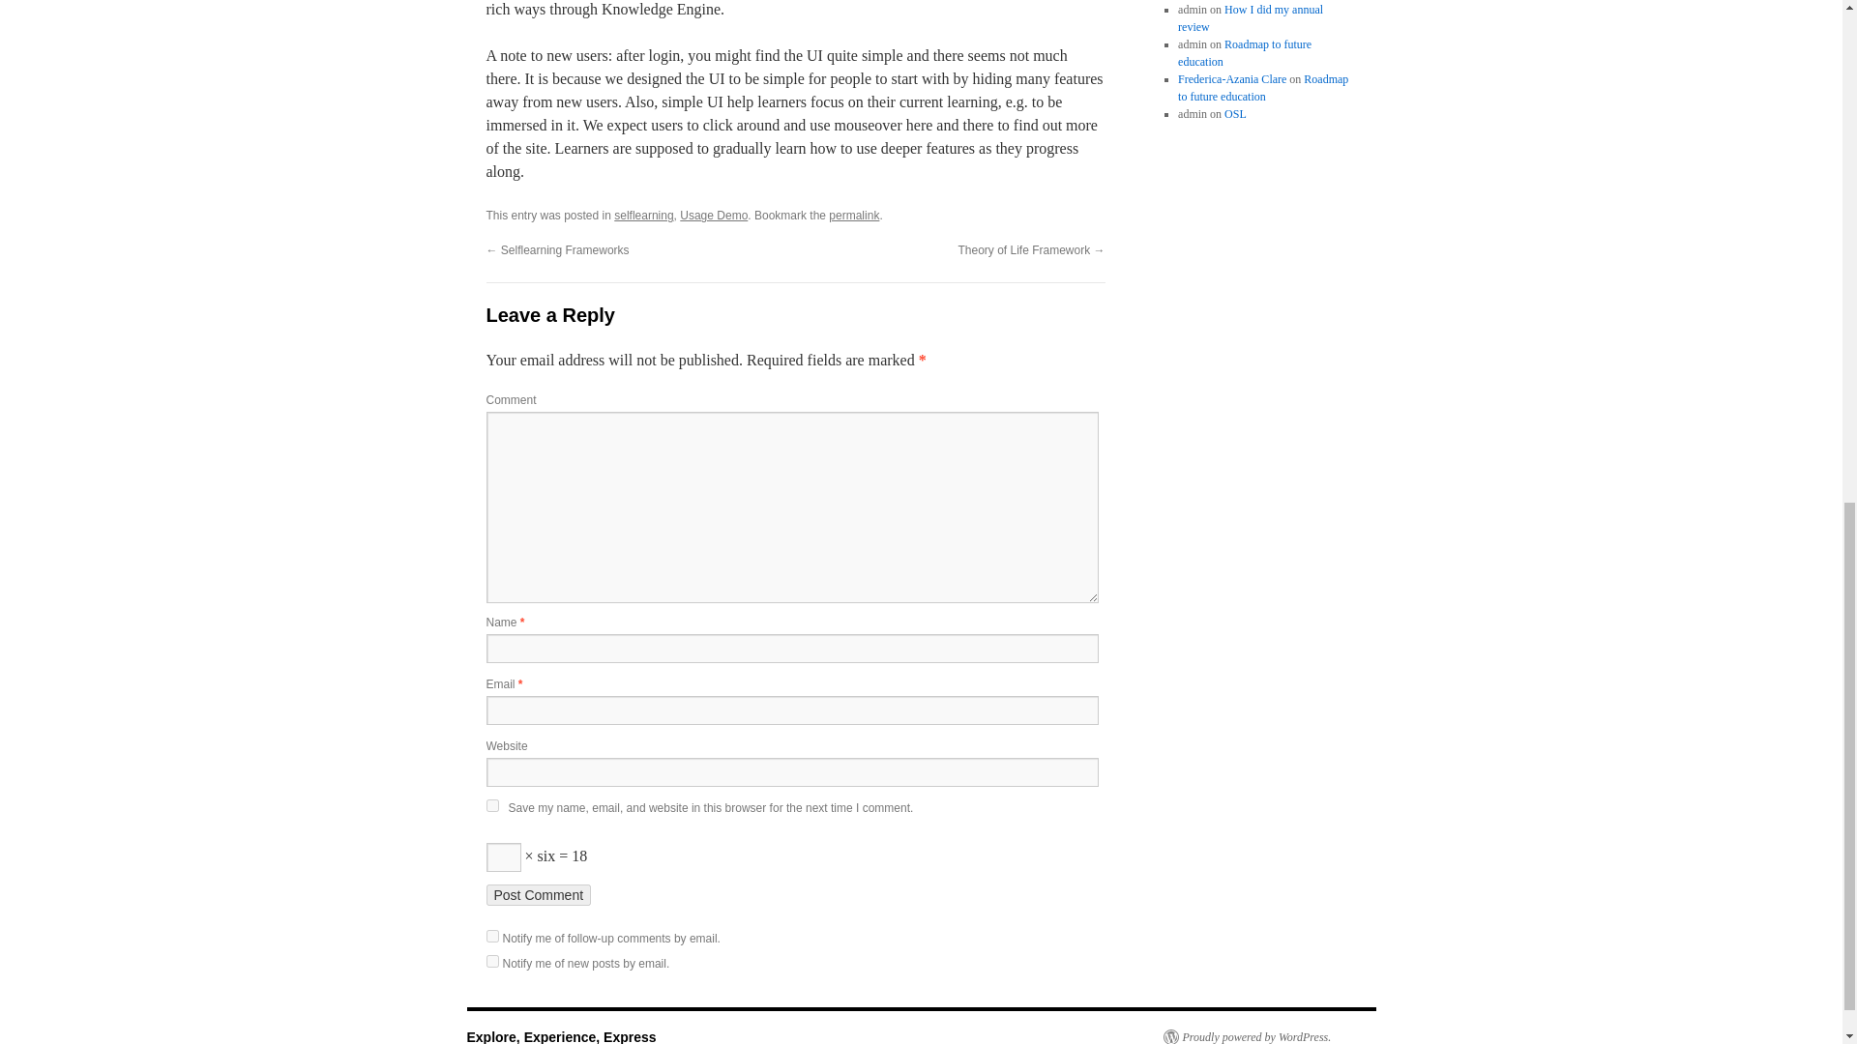 The image size is (1857, 1044). Describe the element at coordinates (714, 216) in the screenshot. I see `Usage Demo` at that location.